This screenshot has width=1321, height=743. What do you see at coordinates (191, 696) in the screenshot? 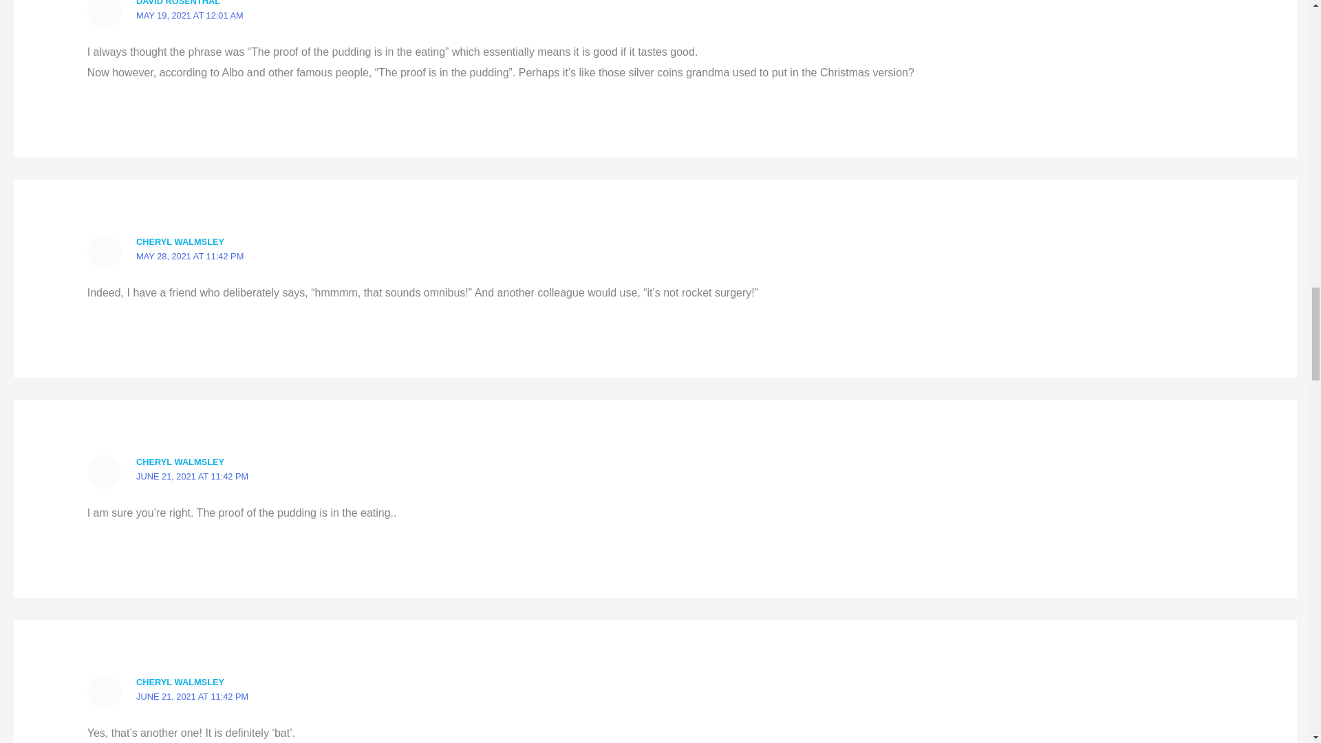
I see `JUNE 21, 2021 AT 11:42 PM` at bounding box center [191, 696].